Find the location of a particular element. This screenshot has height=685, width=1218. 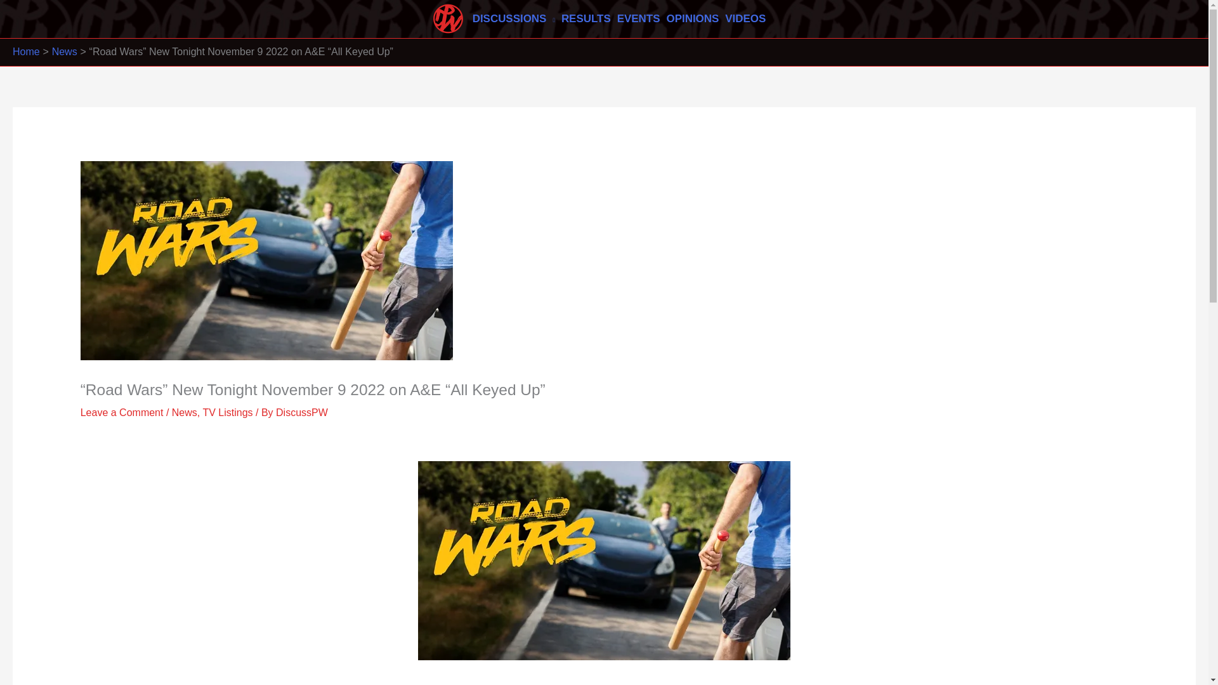

View all posts by DiscussPW is located at coordinates (302, 412).